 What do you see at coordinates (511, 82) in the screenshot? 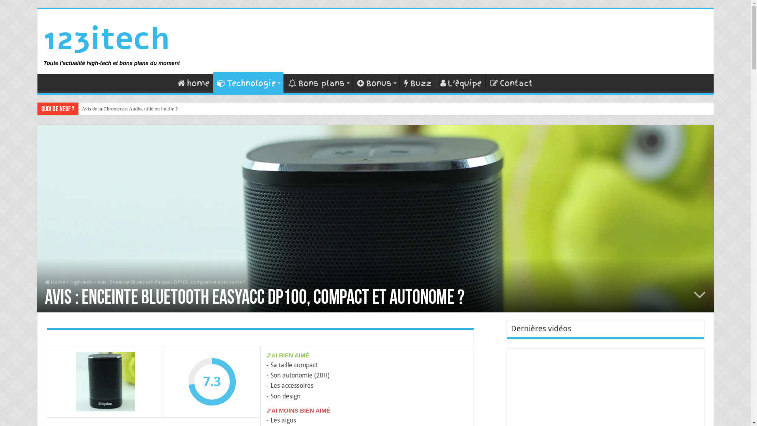
I see `Contact` at bounding box center [511, 82].